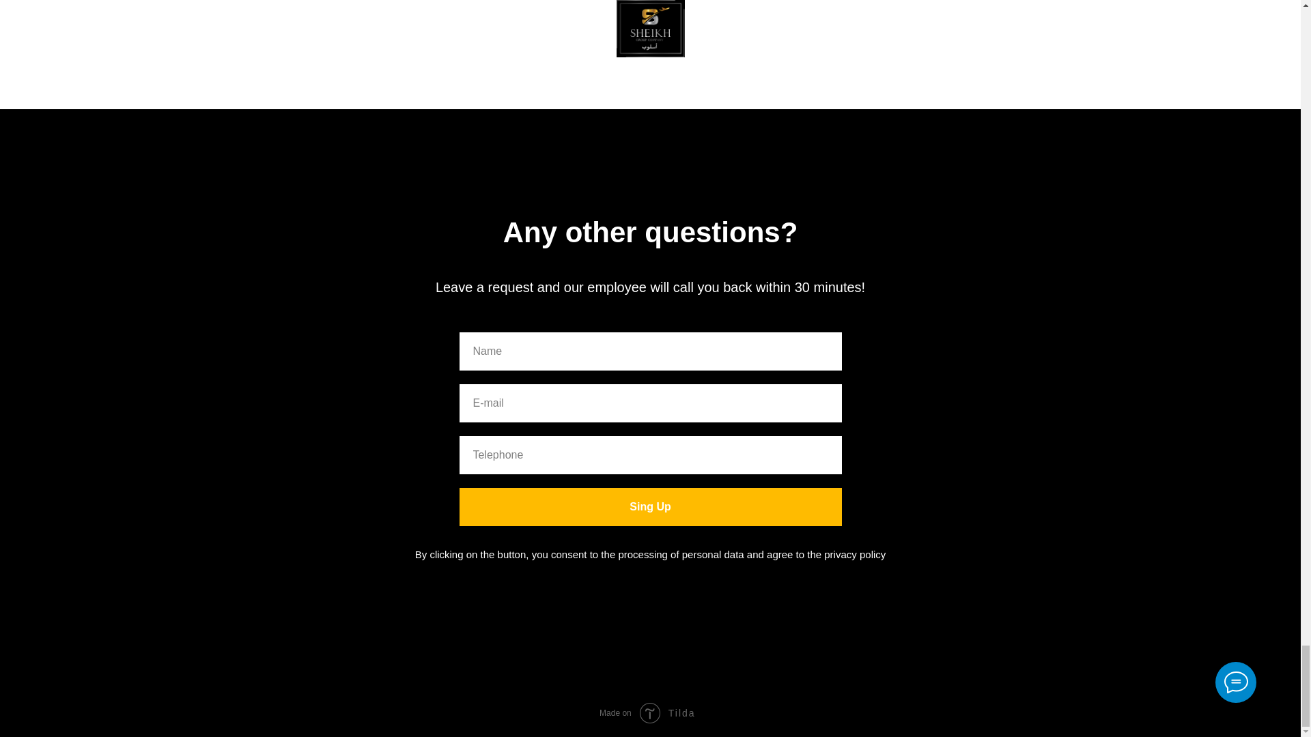  What do you see at coordinates (650, 506) in the screenshot?
I see `Sing Up` at bounding box center [650, 506].